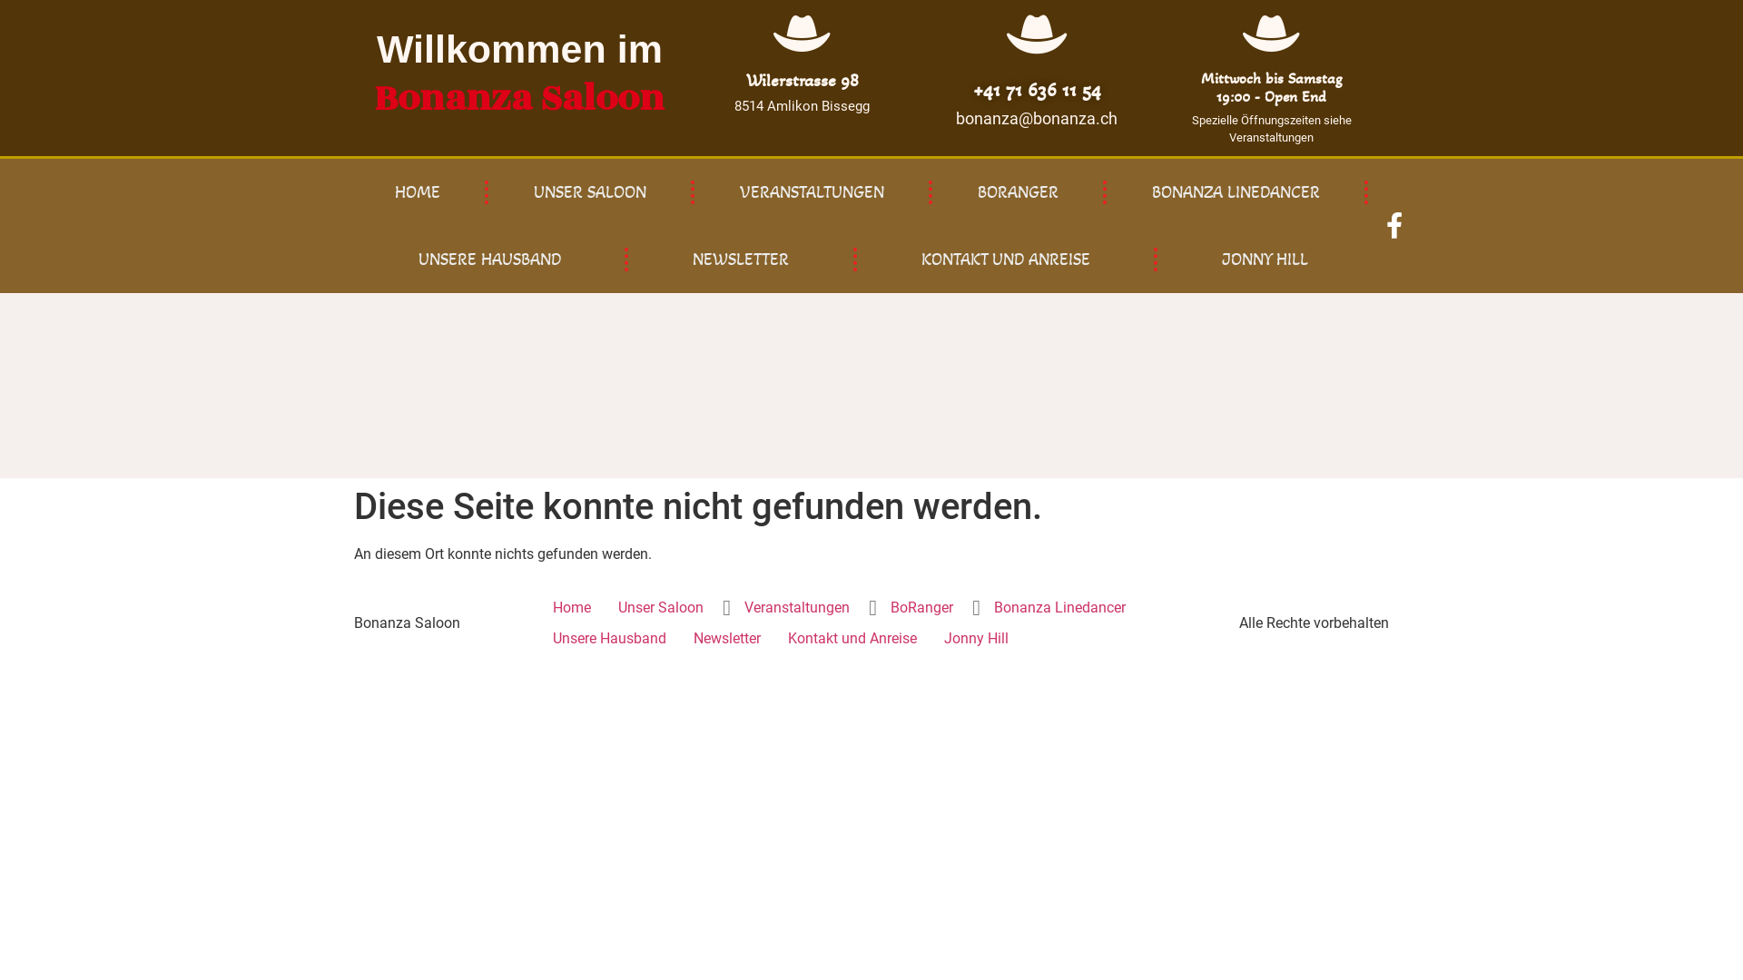 The width and height of the screenshot is (1743, 980). Describe the element at coordinates (418, 192) in the screenshot. I see `HOME` at that location.